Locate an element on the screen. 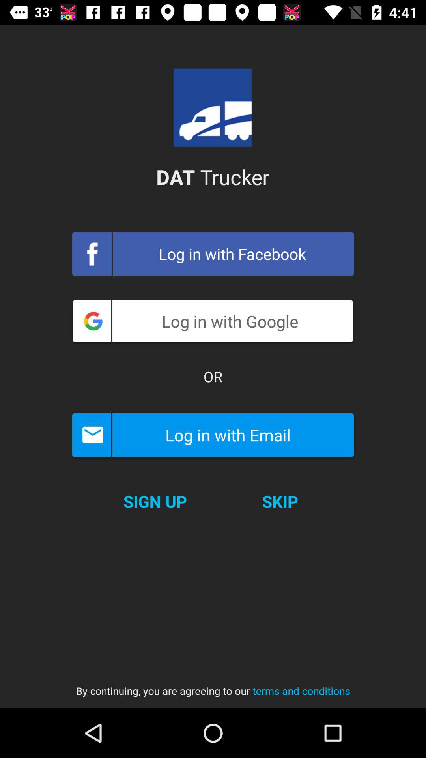  choose the icon below sign up item is located at coordinates (213, 683).